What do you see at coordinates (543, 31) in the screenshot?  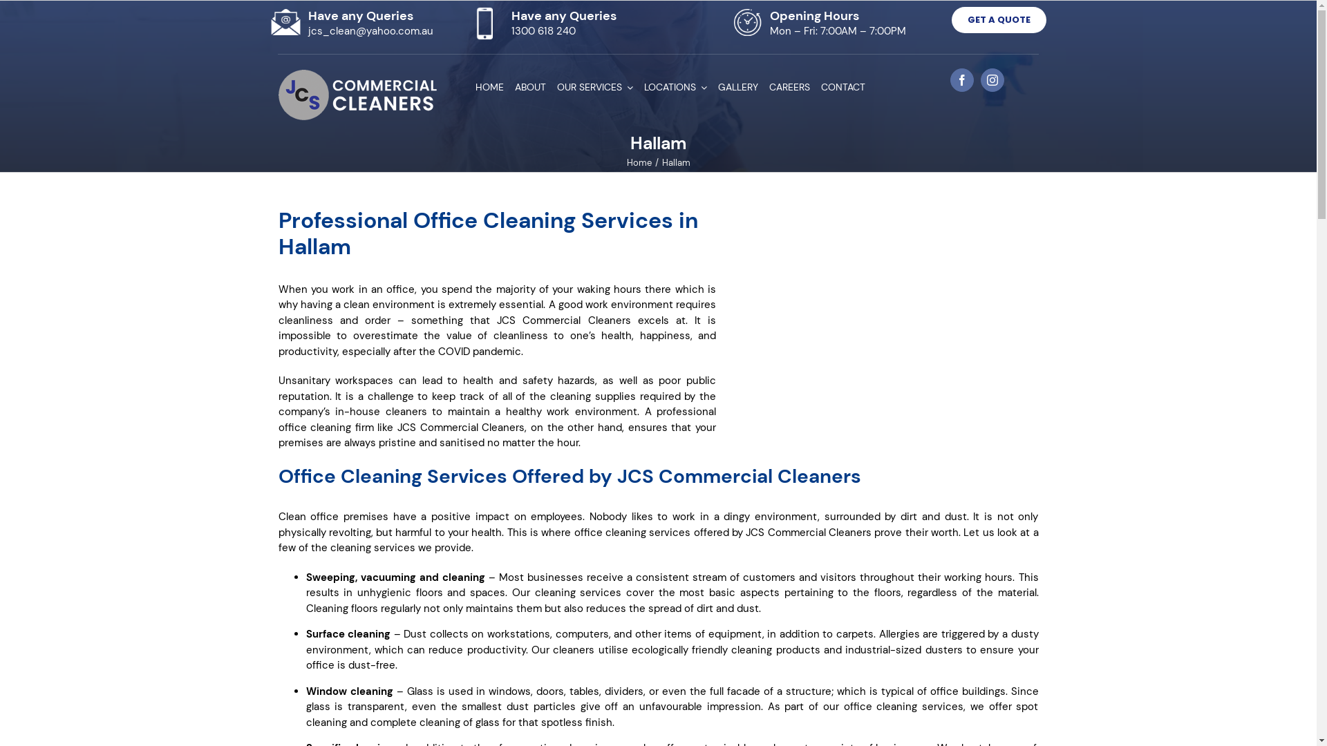 I see `1300 618 240` at bounding box center [543, 31].